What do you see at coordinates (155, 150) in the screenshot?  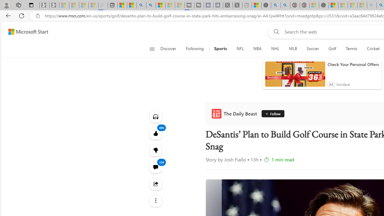 I see `Dislike` at bounding box center [155, 150].